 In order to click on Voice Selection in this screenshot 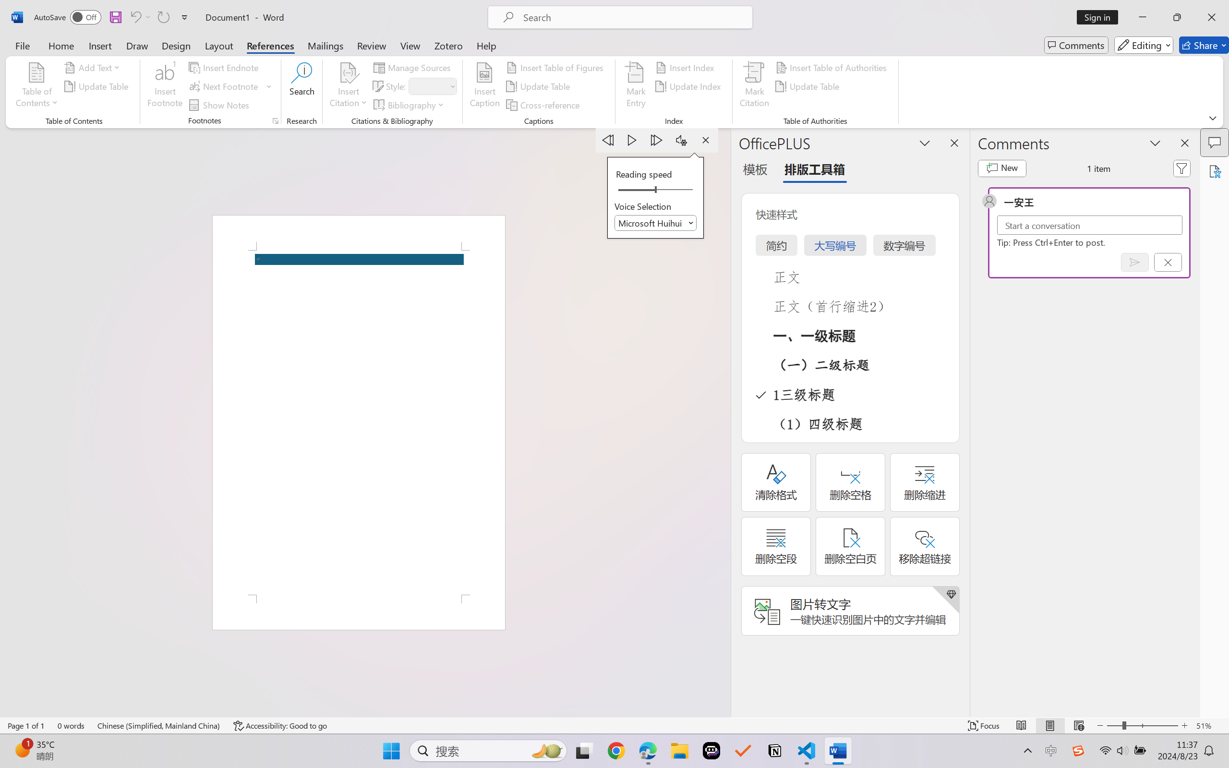, I will do `click(656, 223)`.